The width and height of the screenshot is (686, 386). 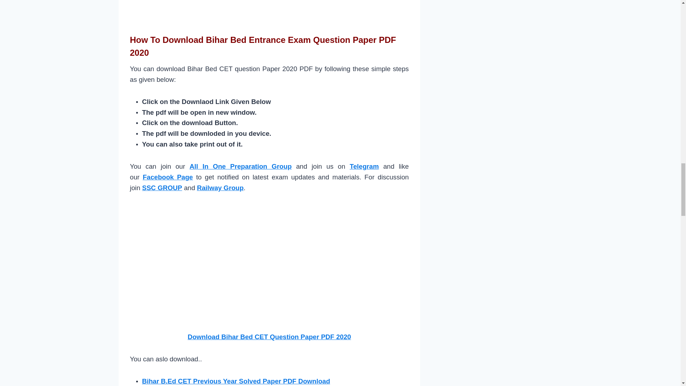 What do you see at coordinates (236, 381) in the screenshot?
I see `Bihar B.Ed CET Previous Year Solved Paper PDF Download` at bounding box center [236, 381].